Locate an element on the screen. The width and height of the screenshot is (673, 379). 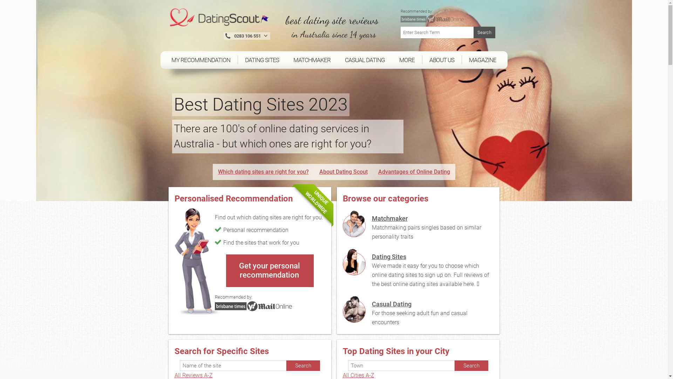
All Cities A-Z is located at coordinates (359, 375).